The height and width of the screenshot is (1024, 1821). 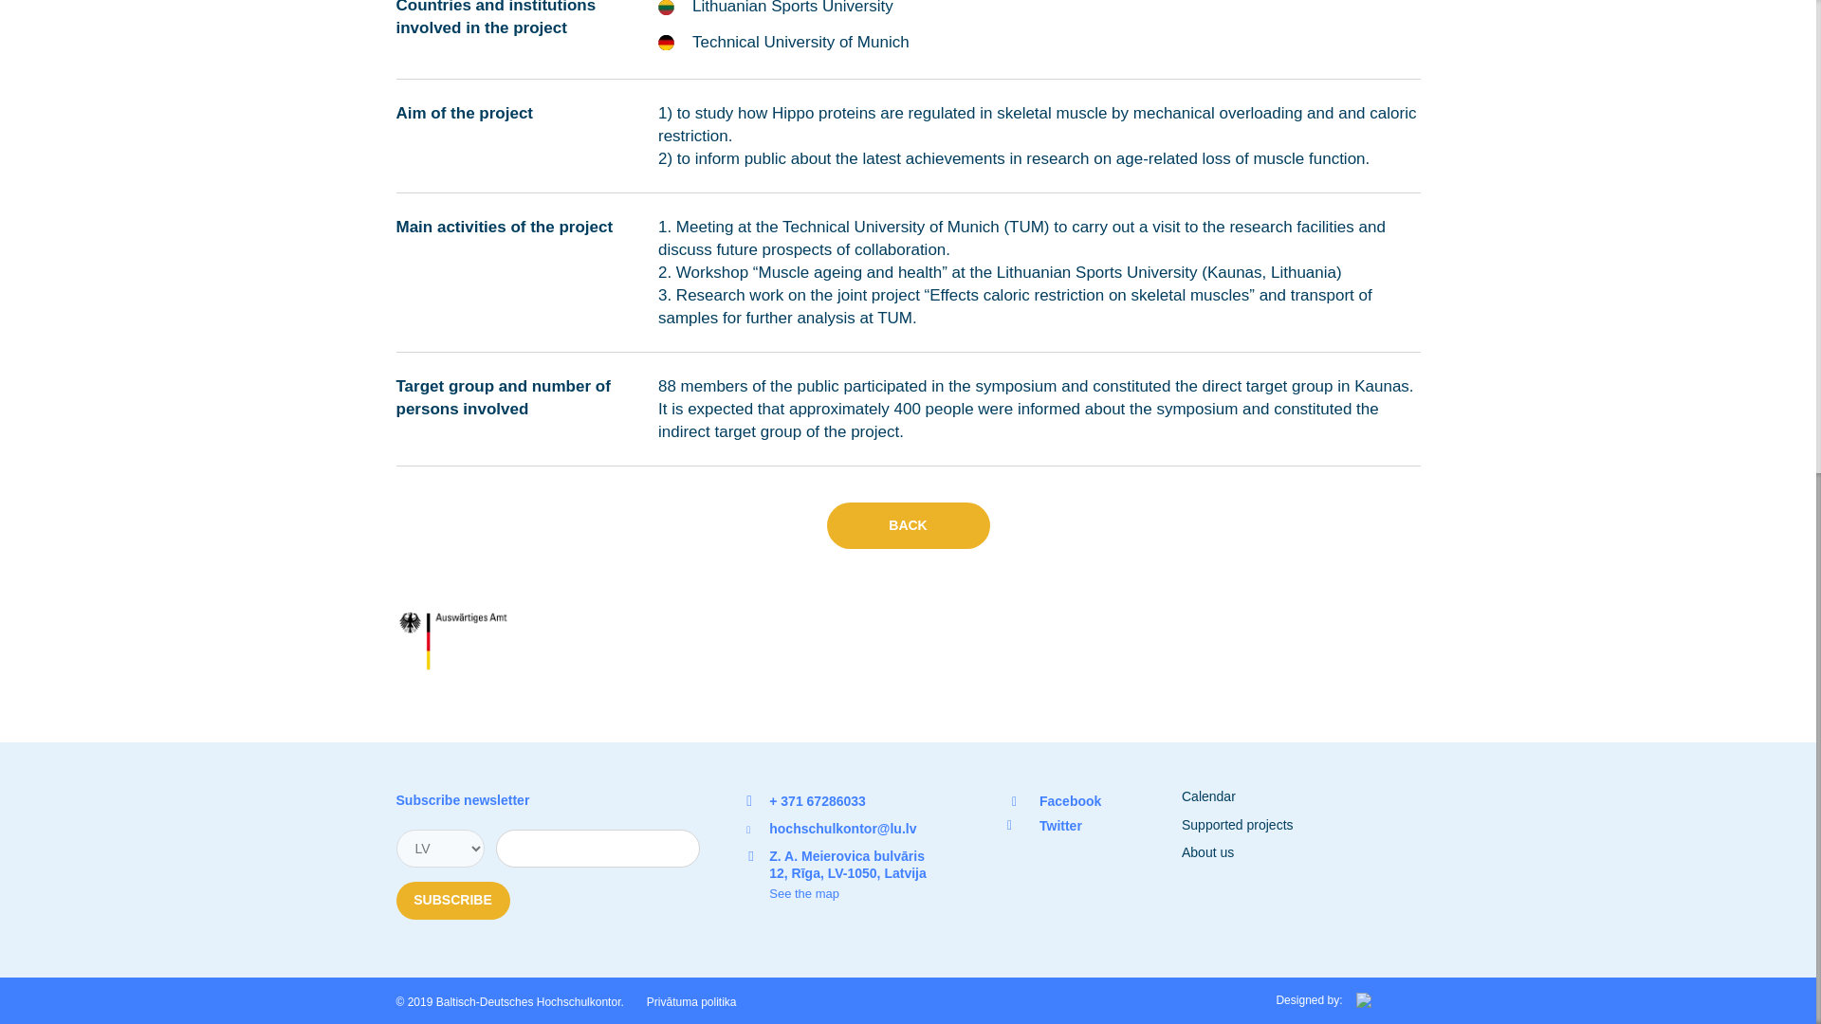 I want to click on Twitter, so click(x=1060, y=825).